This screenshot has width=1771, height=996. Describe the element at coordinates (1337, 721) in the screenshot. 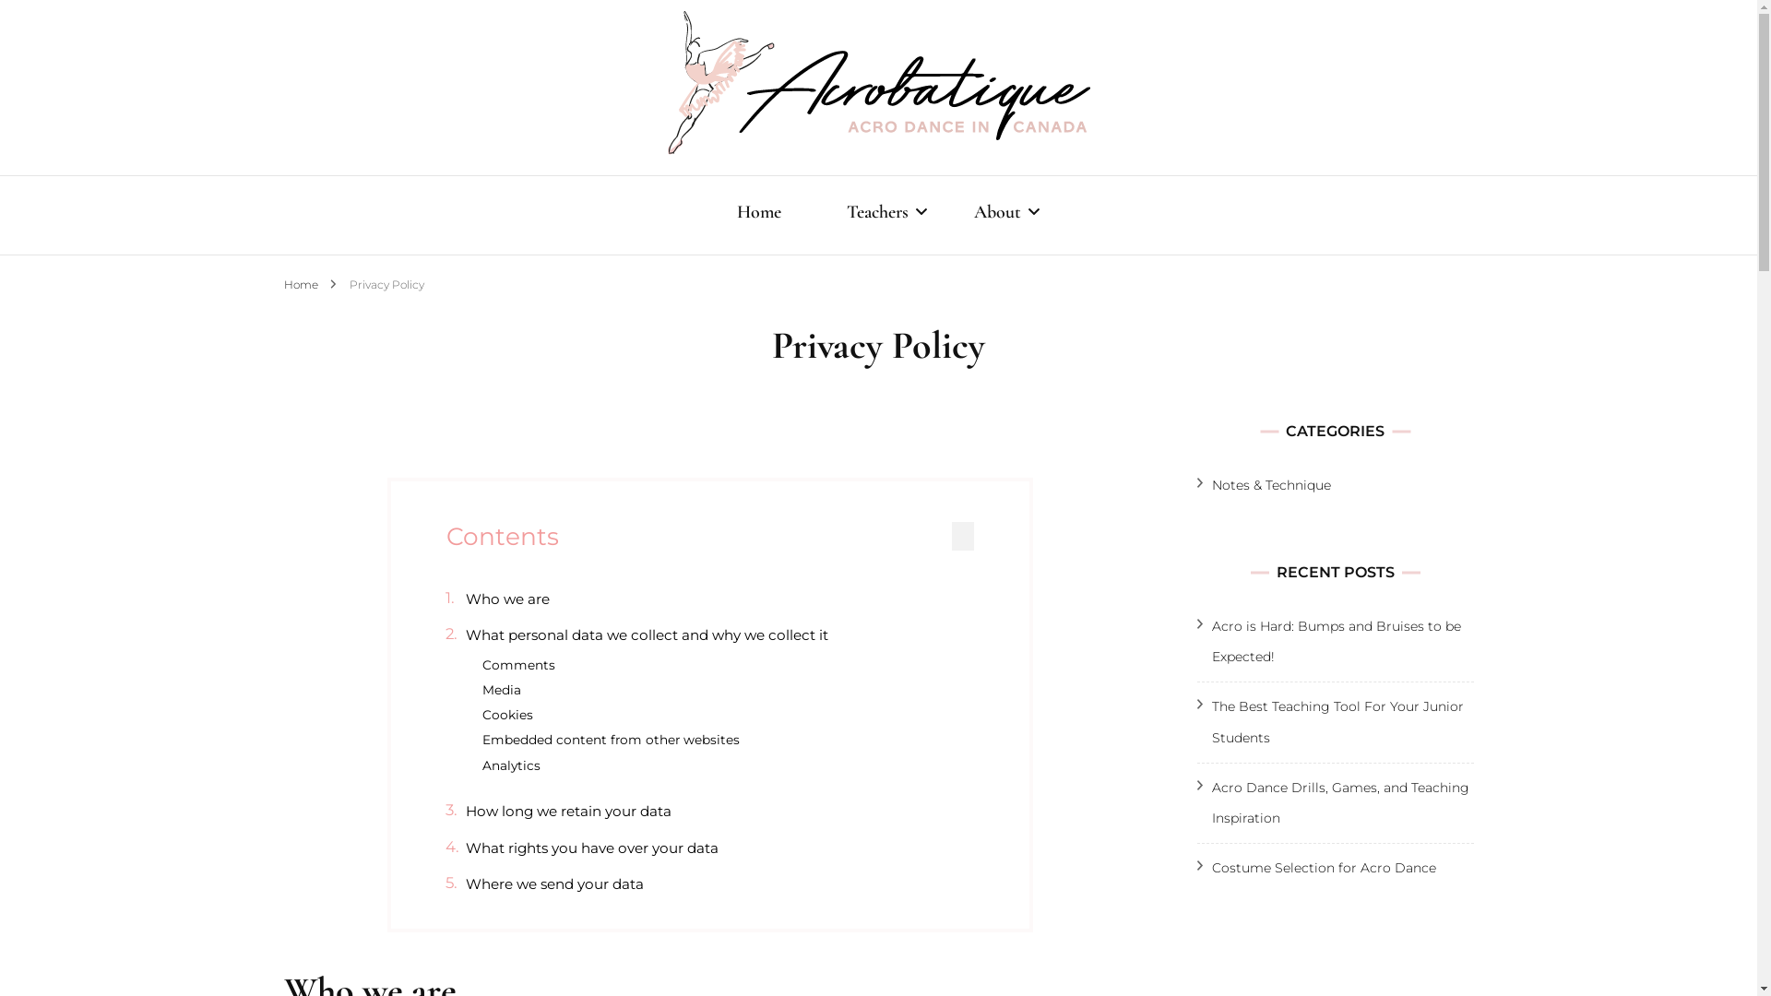

I see `The Best Teaching Tool For Your Junior Students` at that location.